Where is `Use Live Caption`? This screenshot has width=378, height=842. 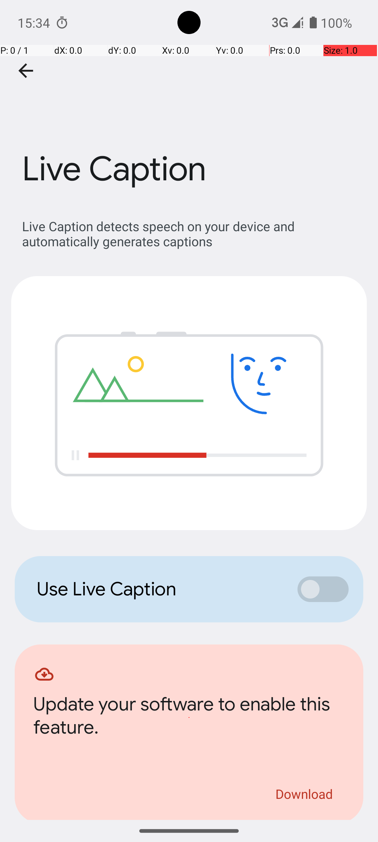
Use Live Caption is located at coordinates (160, 589).